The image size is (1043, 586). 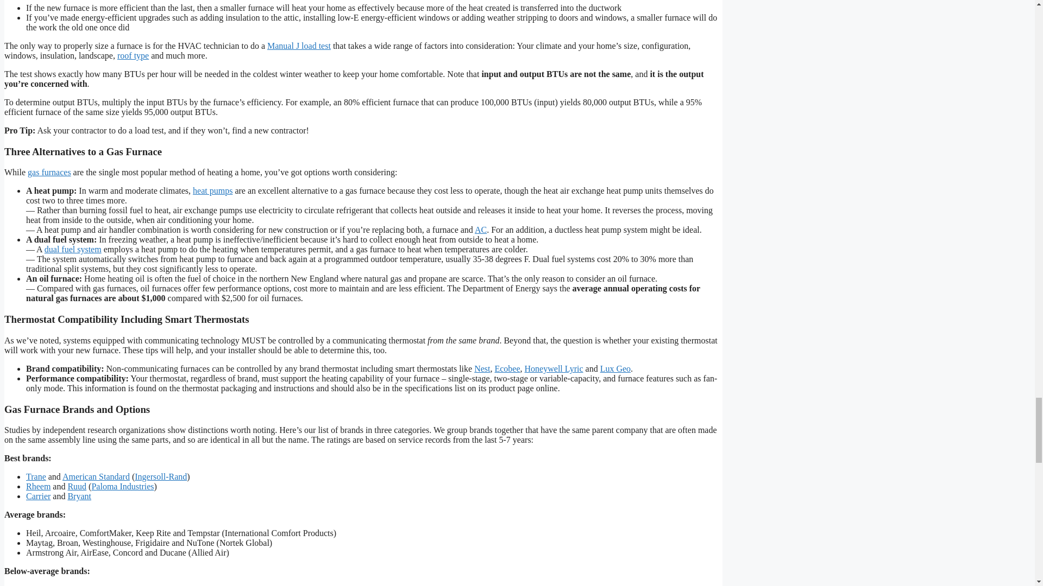 I want to click on Nest, so click(x=482, y=368).